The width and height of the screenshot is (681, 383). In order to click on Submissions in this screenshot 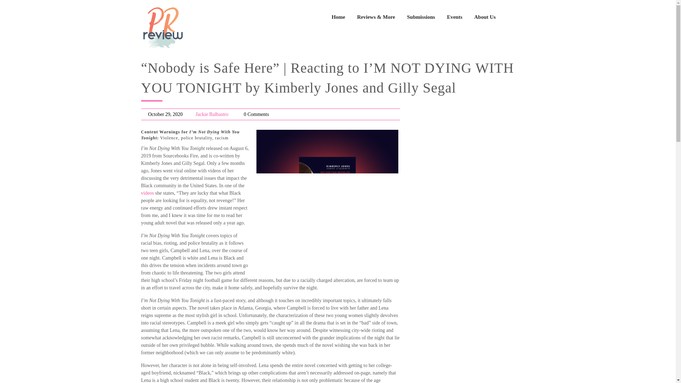, I will do `click(421, 17)`.